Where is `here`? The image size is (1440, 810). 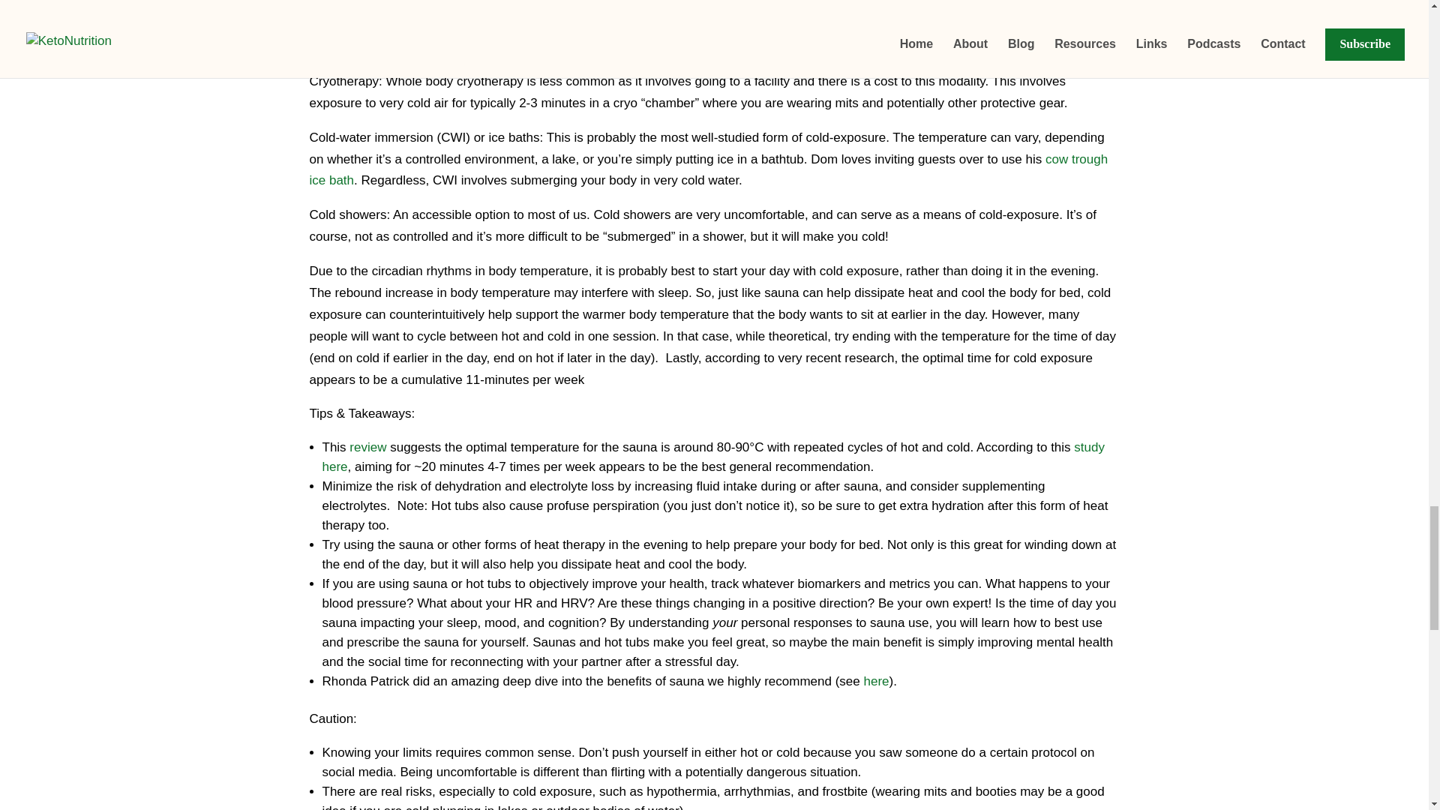
here is located at coordinates (877, 681).